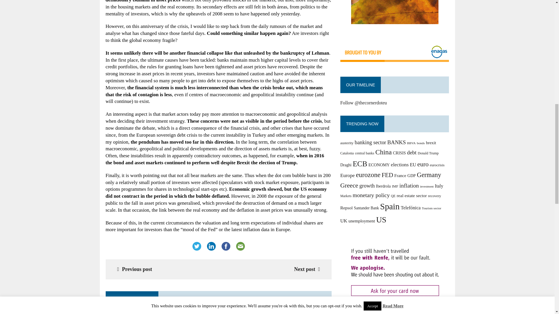 The height and width of the screenshot is (314, 559). I want to click on Facebook, so click(226, 246).